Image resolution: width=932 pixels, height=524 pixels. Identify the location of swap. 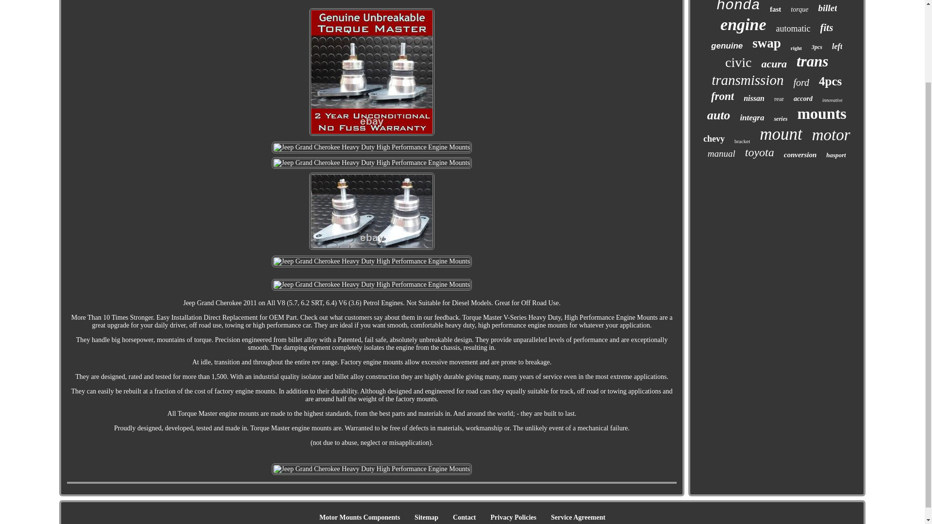
(766, 43).